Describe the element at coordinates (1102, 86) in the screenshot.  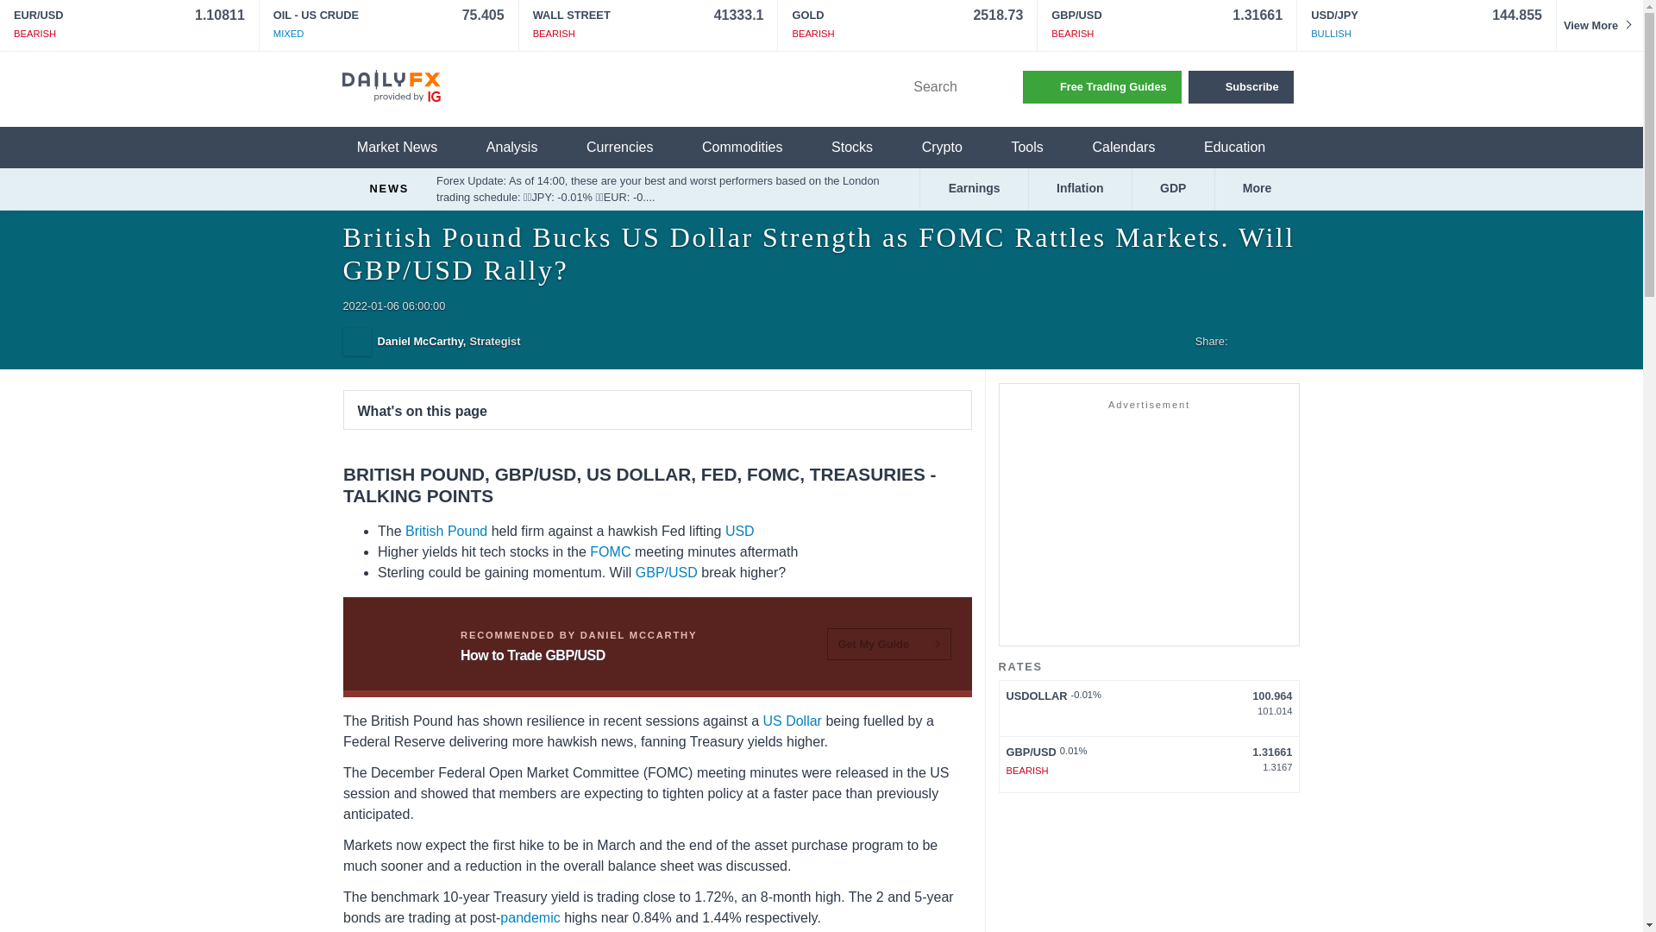
I see `Free Trading Guides` at that location.